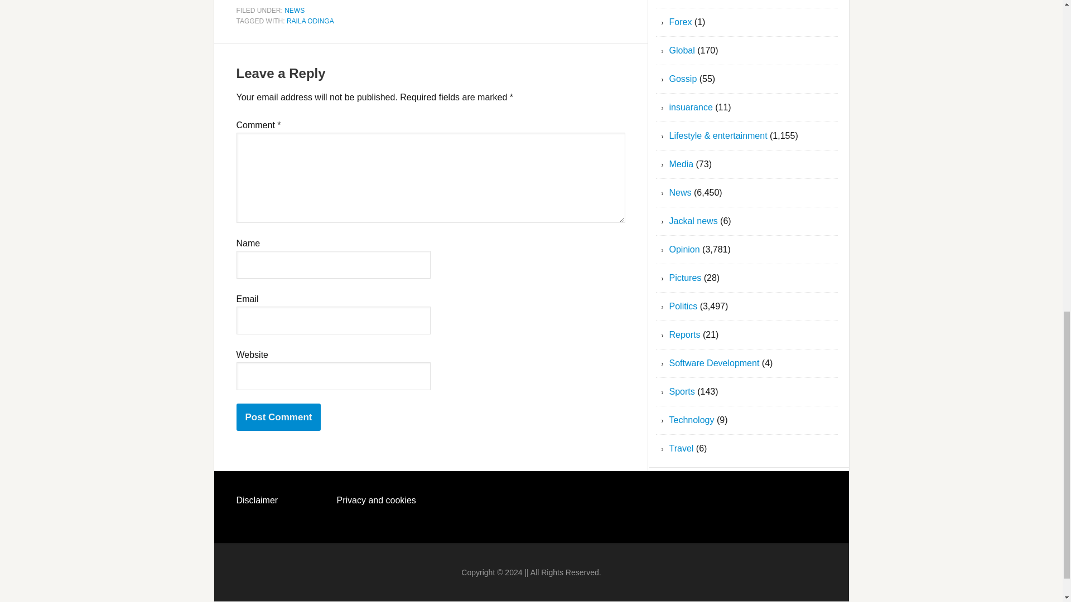 The width and height of the screenshot is (1071, 602). What do you see at coordinates (682, 164) in the screenshot?
I see `Media` at bounding box center [682, 164].